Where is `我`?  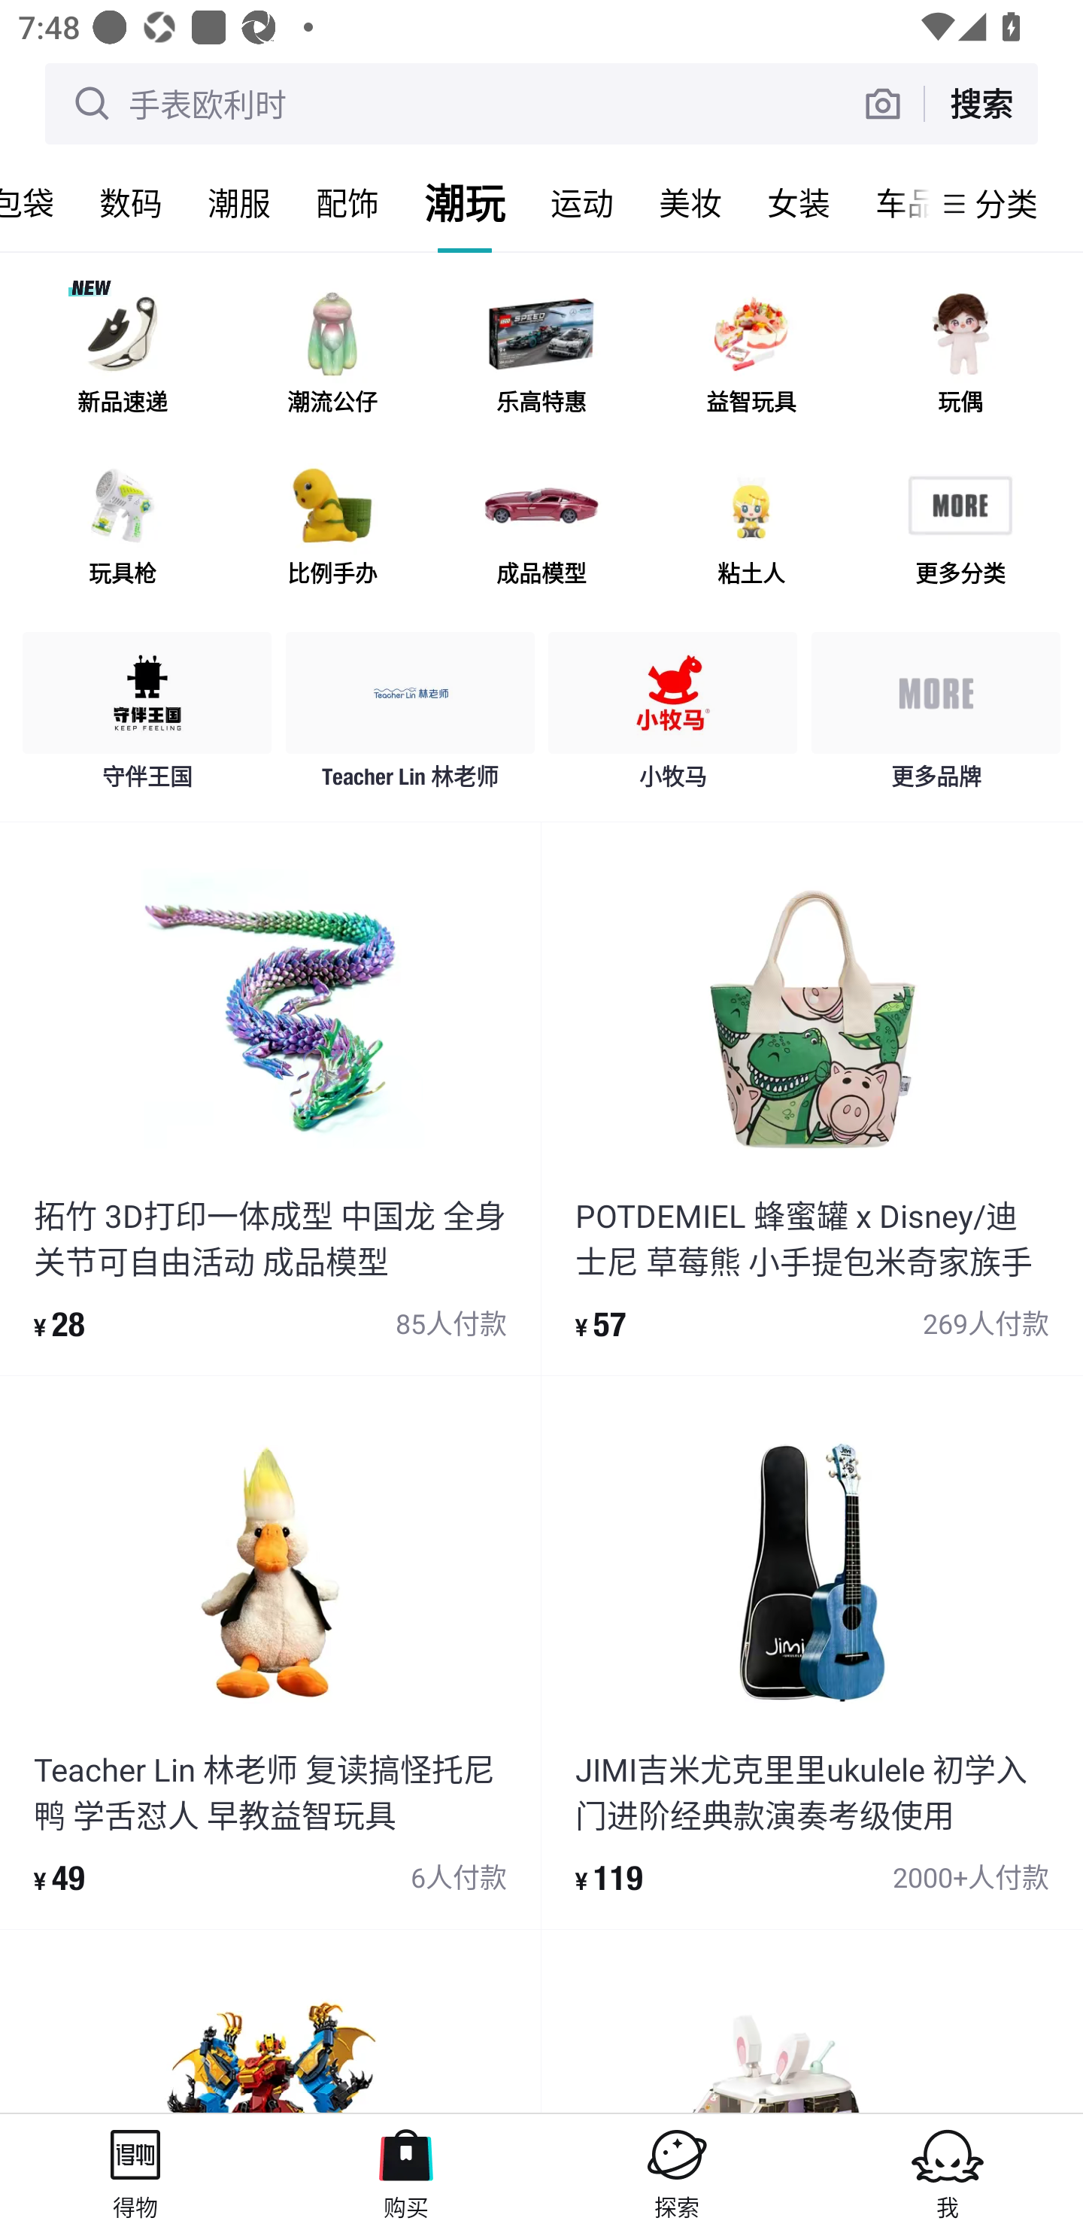
我 is located at coordinates (948, 2170).